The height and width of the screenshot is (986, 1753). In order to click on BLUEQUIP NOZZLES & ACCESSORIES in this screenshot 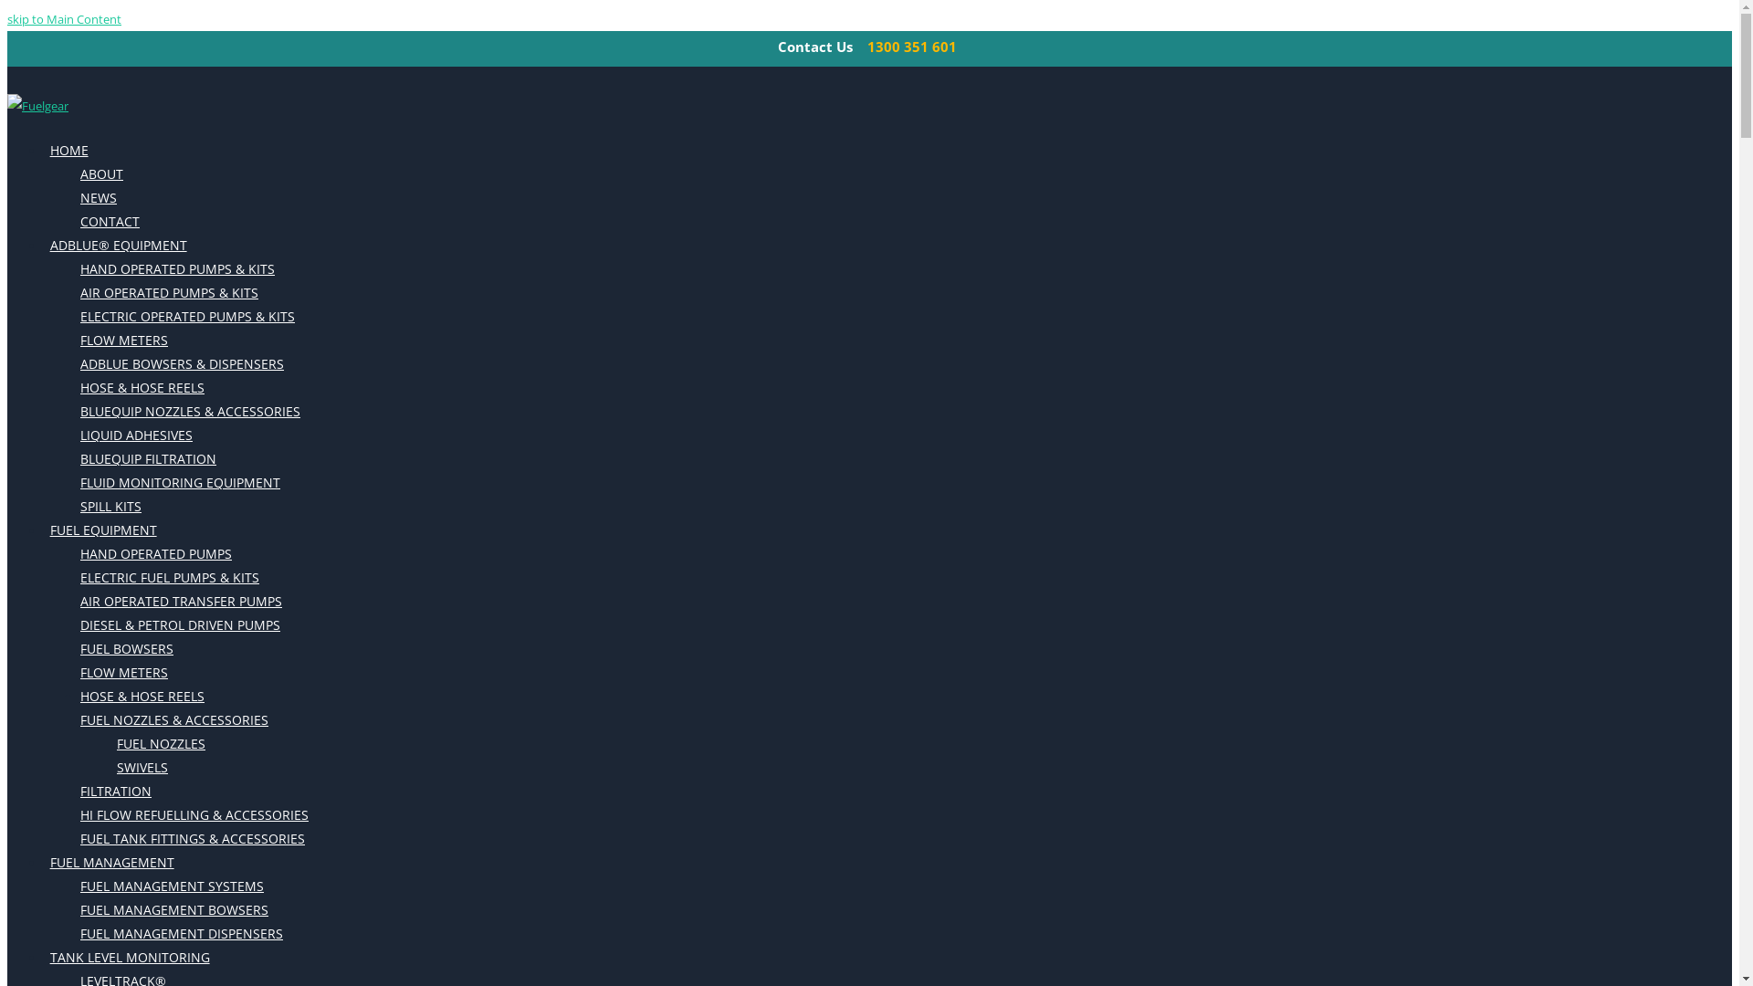, I will do `click(190, 412)`.